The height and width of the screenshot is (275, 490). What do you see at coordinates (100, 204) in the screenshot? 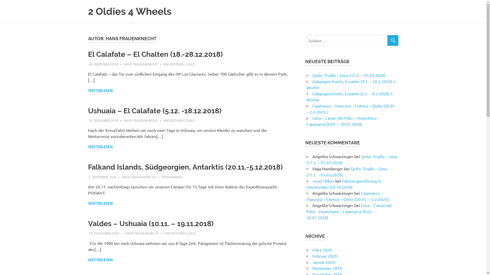
I see `WEITERLESEN` at bounding box center [100, 204].